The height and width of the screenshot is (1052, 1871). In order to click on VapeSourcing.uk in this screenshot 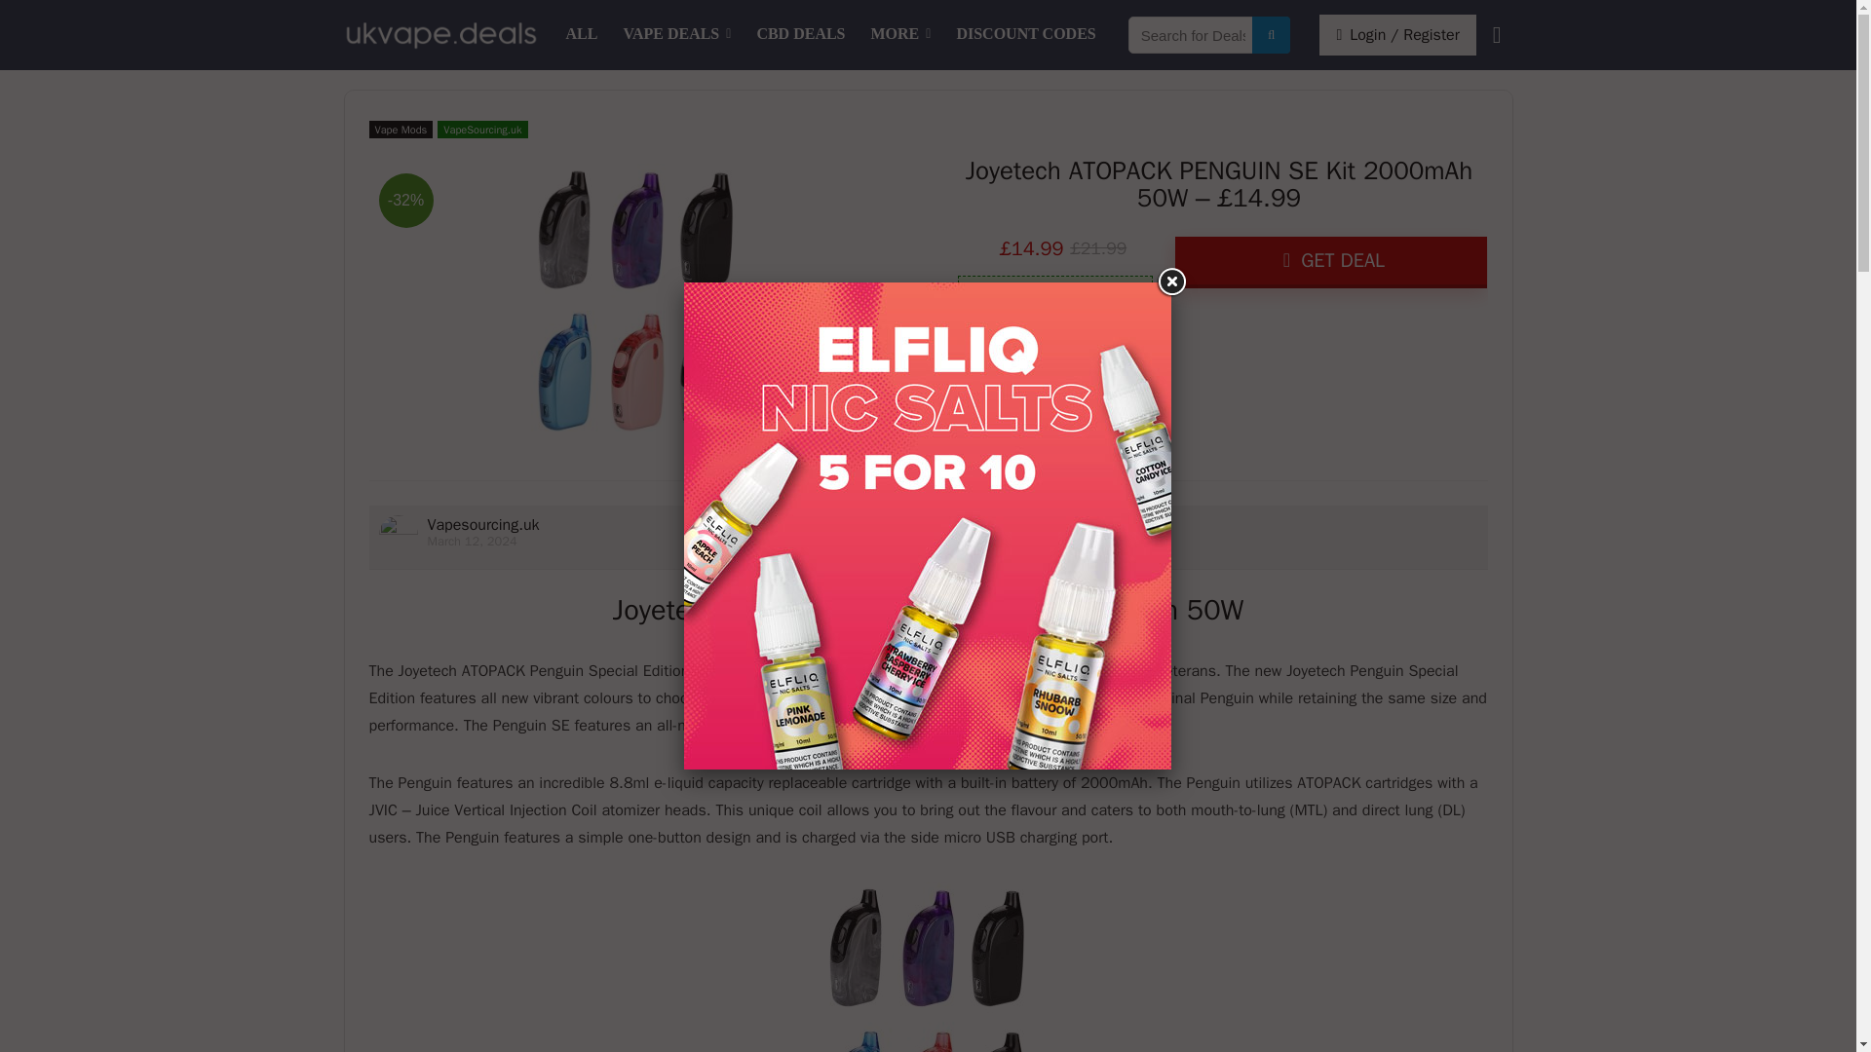, I will do `click(482, 129)`.